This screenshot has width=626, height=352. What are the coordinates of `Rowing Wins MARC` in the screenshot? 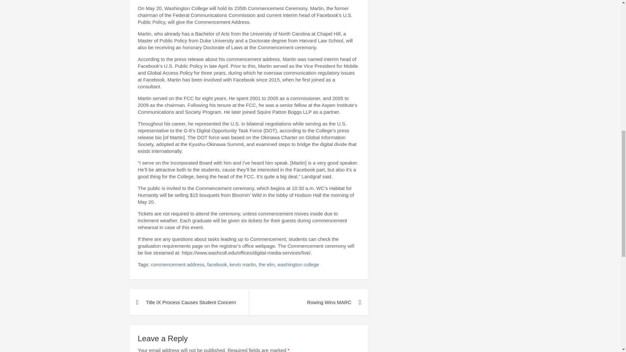 It's located at (308, 302).